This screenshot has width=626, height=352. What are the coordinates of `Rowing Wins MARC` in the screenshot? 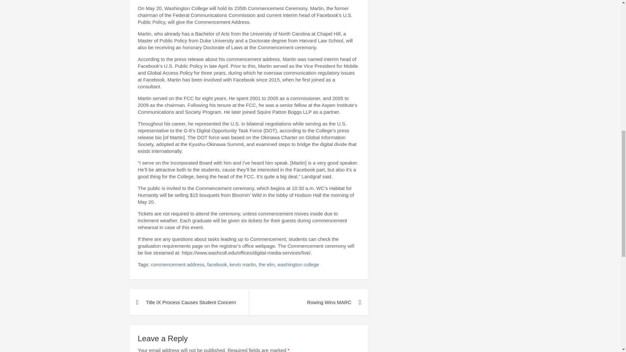 It's located at (308, 302).